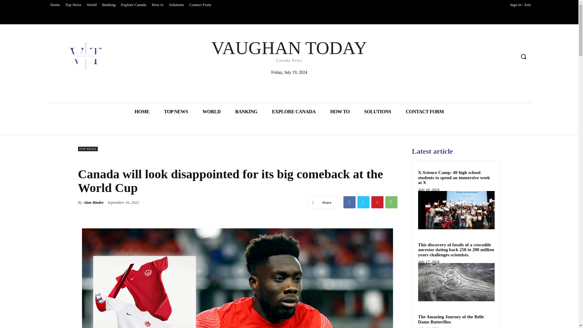 This screenshot has height=328, width=583. What do you see at coordinates (158, 5) in the screenshot?
I see `How to` at bounding box center [158, 5].